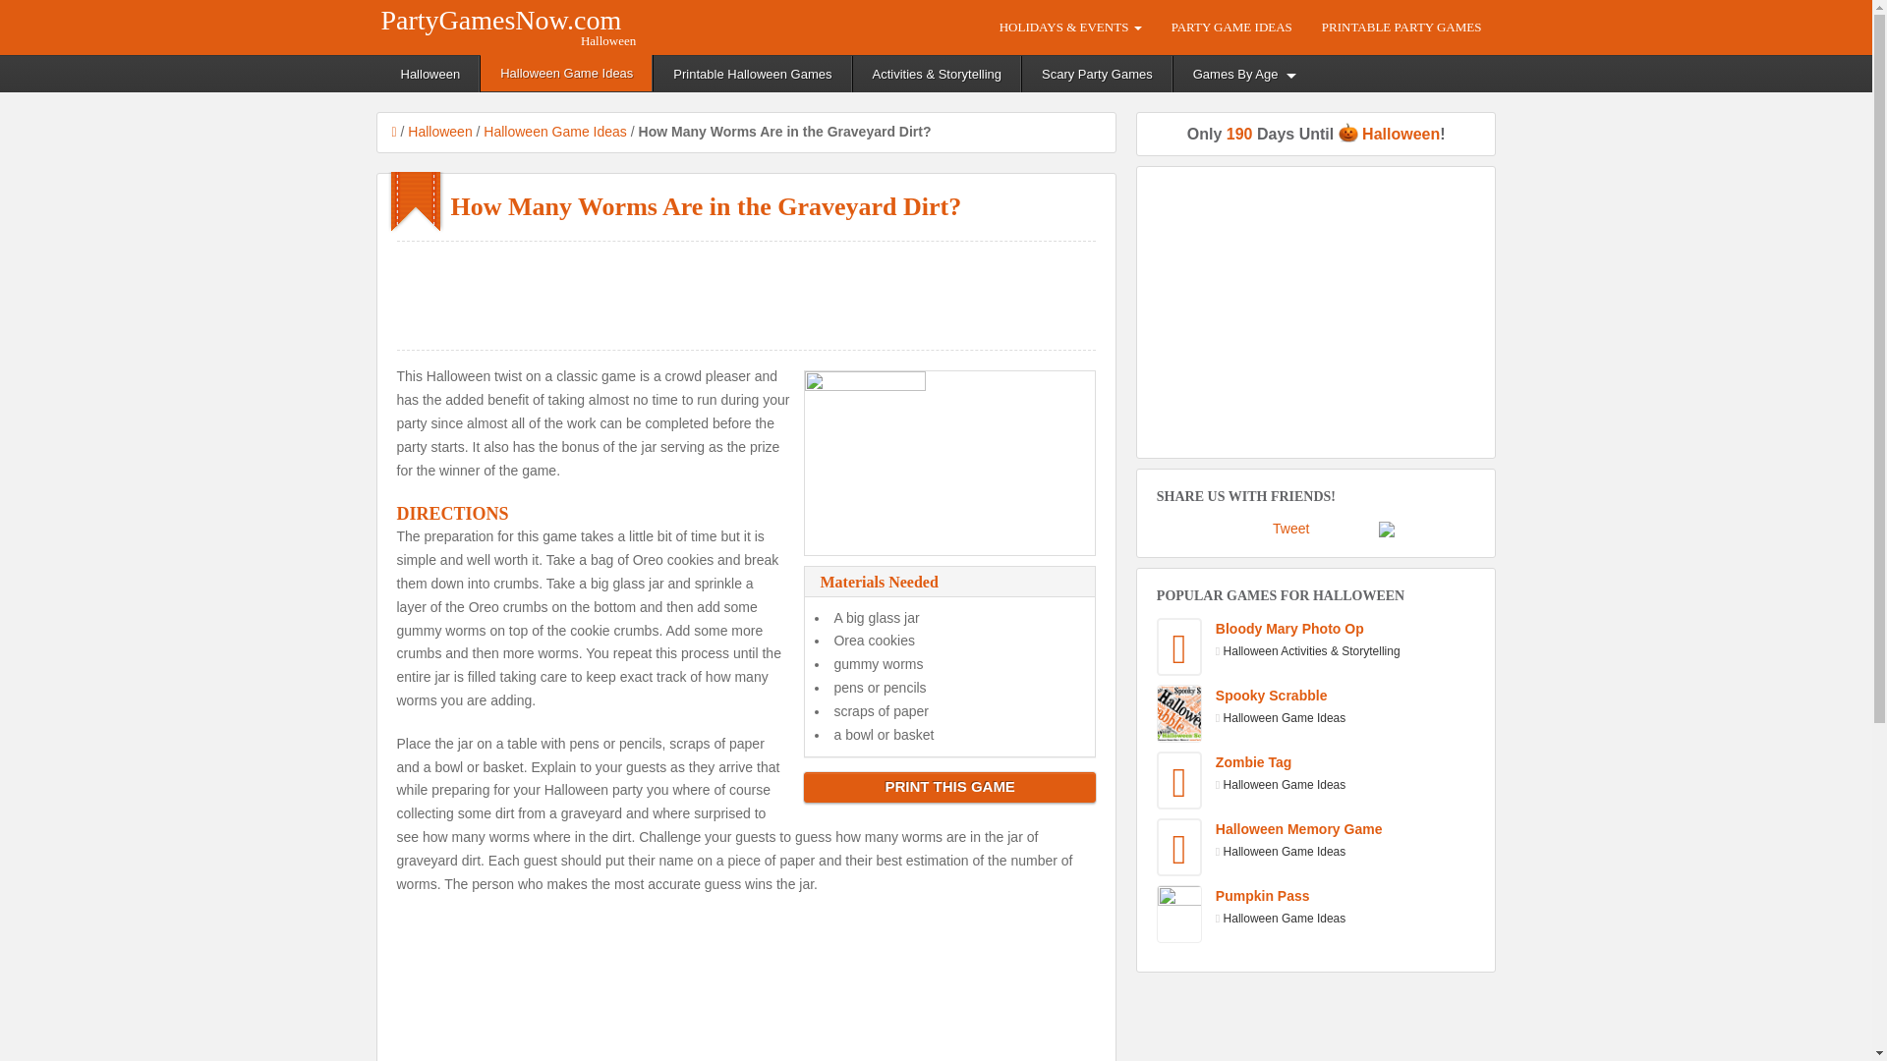 The height and width of the screenshot is (1061, 1887). I want to click on Tweet, so click(1290, 529).